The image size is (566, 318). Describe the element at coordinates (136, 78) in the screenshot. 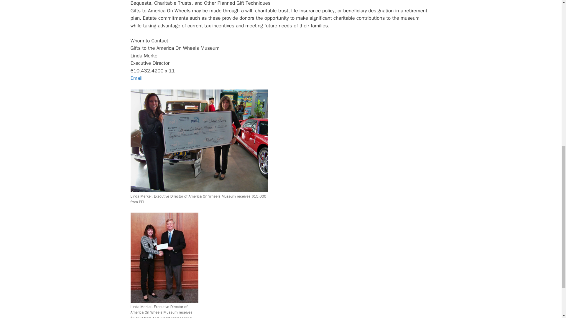

I see `Contact` at that location.